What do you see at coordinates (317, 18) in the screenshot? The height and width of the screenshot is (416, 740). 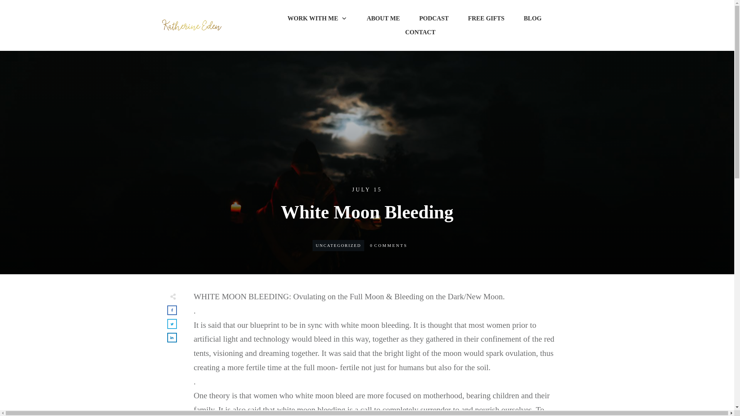 I see `WORK WITH ME` at bounding box center [317, 18].